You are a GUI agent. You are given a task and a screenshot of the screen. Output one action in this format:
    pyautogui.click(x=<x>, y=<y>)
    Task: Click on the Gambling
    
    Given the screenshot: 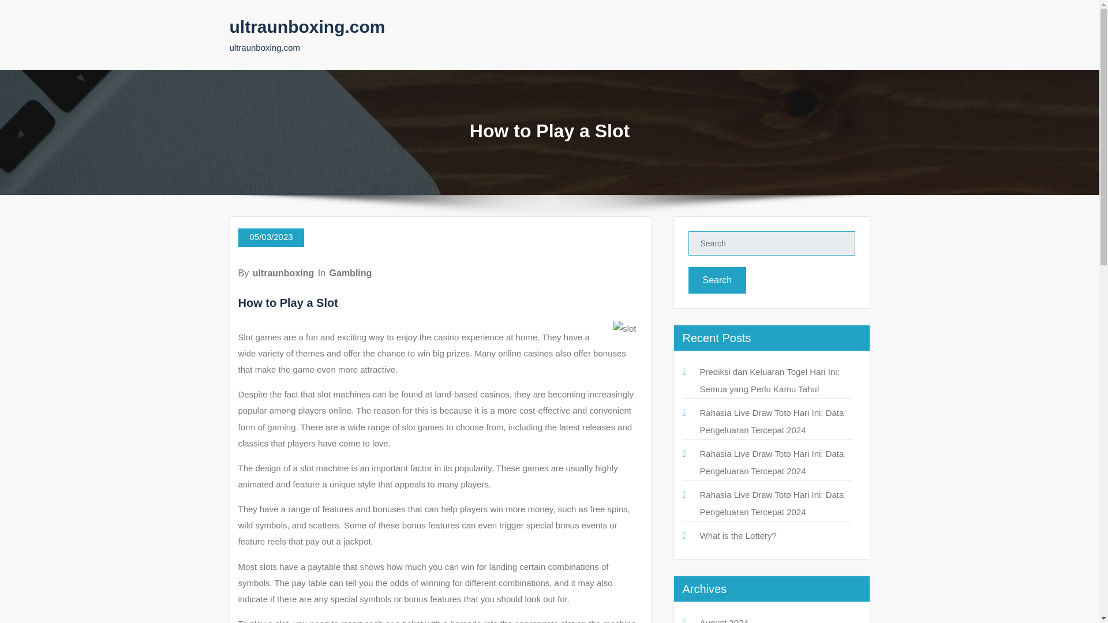 What is the action you would take?
    pyautogui.click(x=351, y=273)
    